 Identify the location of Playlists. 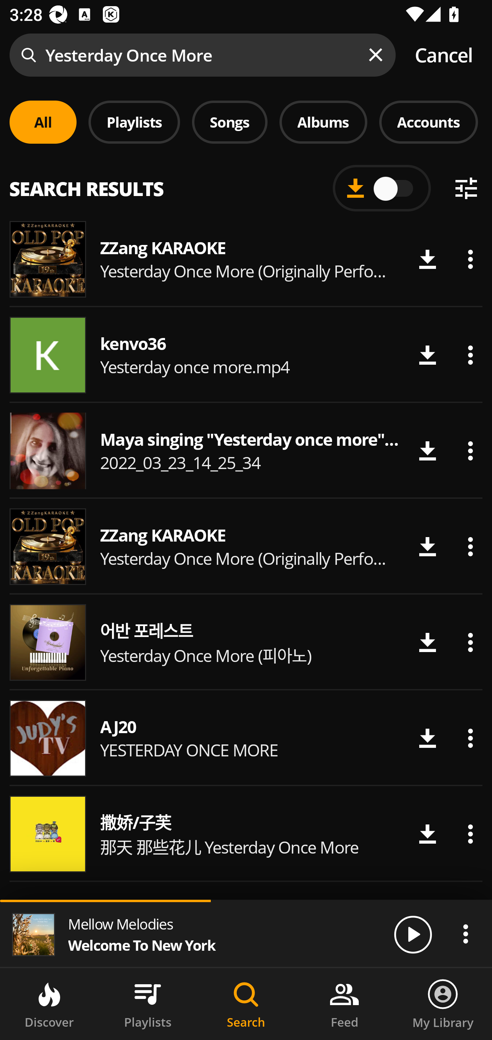
(148, 1004).